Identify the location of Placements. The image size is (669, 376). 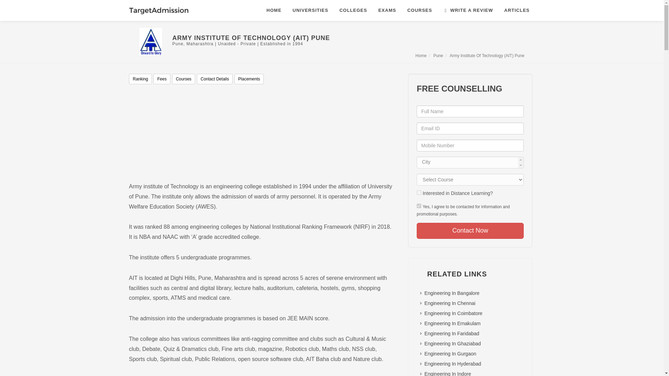
(249, 79).